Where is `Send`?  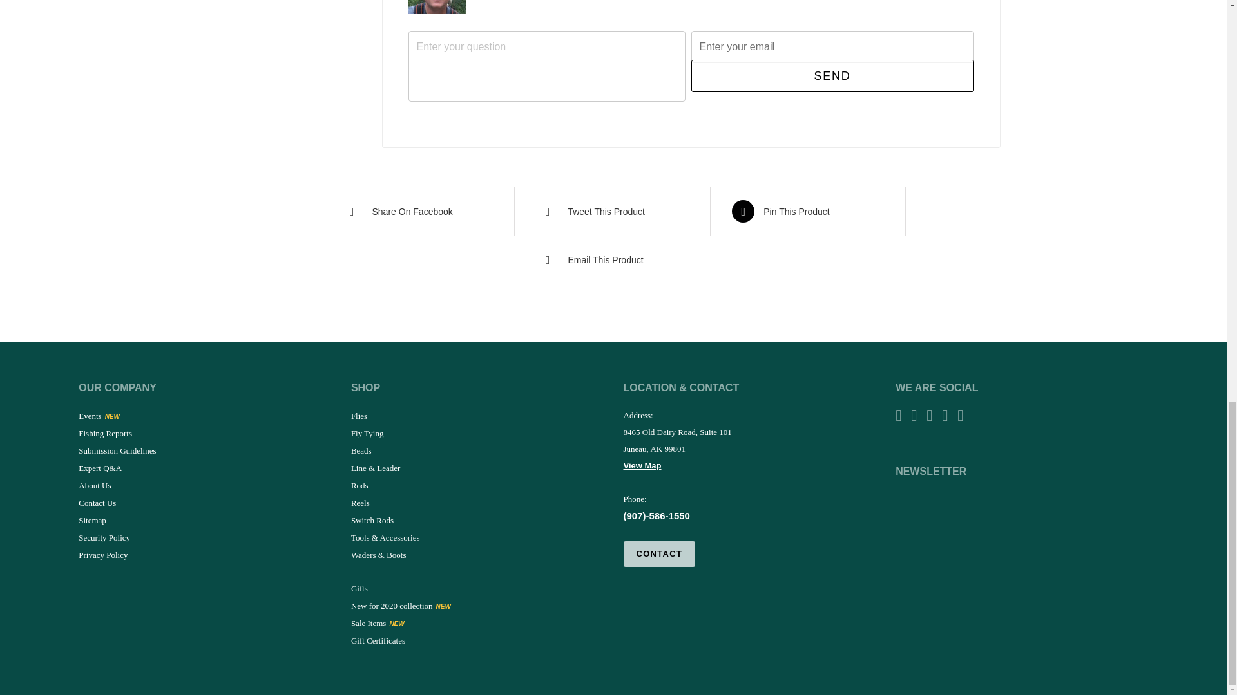 Send is located at coordinates (832, 75).